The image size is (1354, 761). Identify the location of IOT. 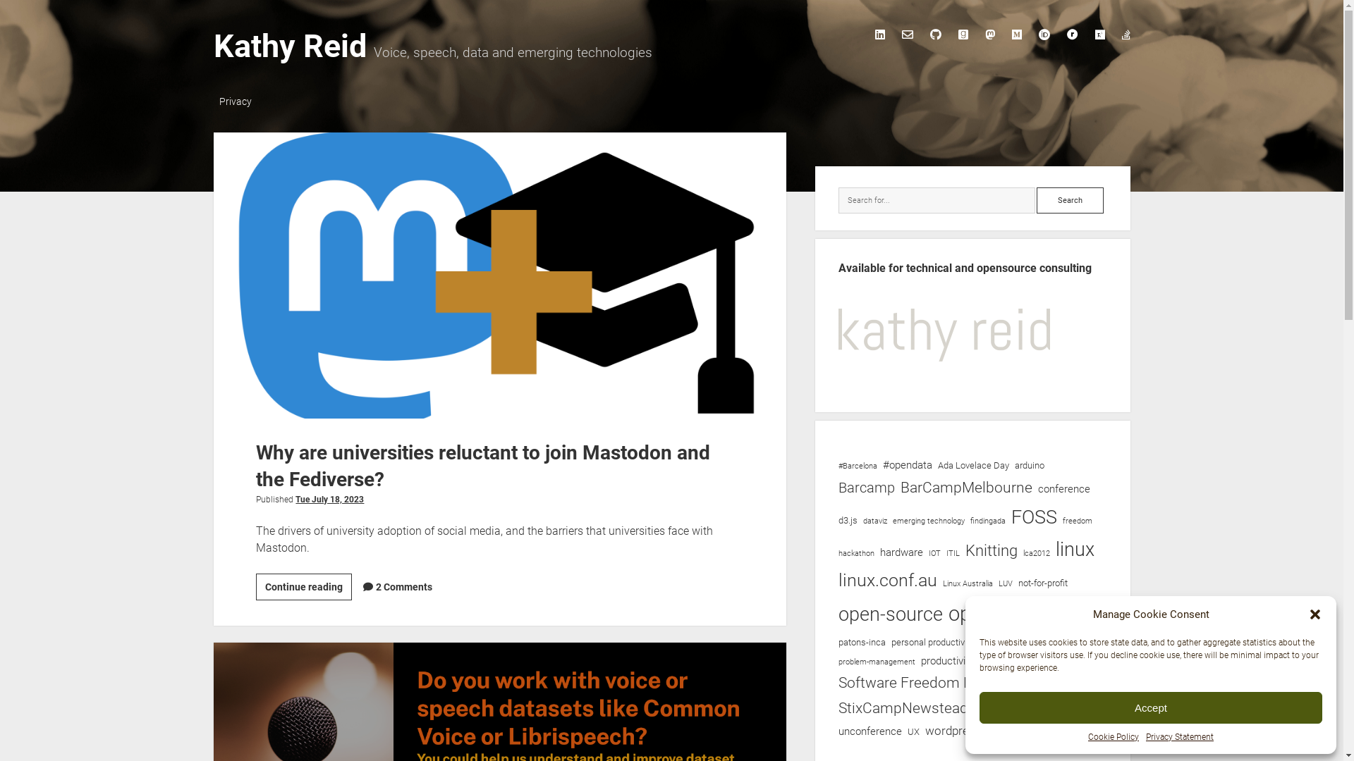
(935, 554).